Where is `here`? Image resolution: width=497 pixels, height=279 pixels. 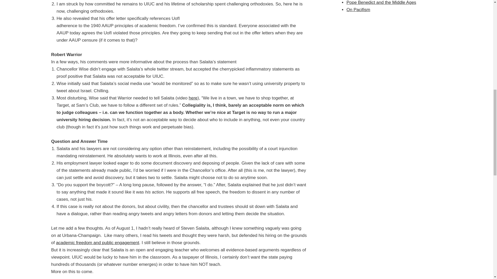 here is located at coordinates (193, 98).